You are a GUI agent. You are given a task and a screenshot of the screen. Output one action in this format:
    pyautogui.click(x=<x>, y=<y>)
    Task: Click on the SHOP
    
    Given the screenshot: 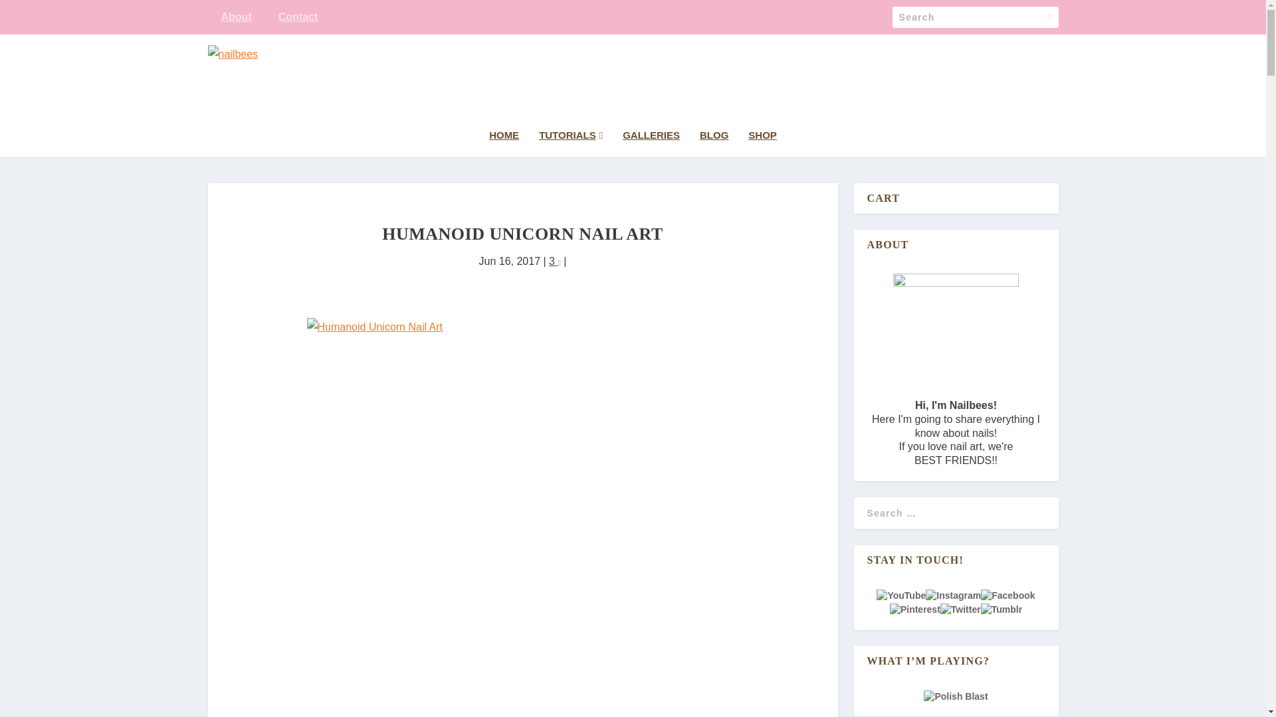 What is the action you would take?
    pyautogui.click(x=762, y=143)
    